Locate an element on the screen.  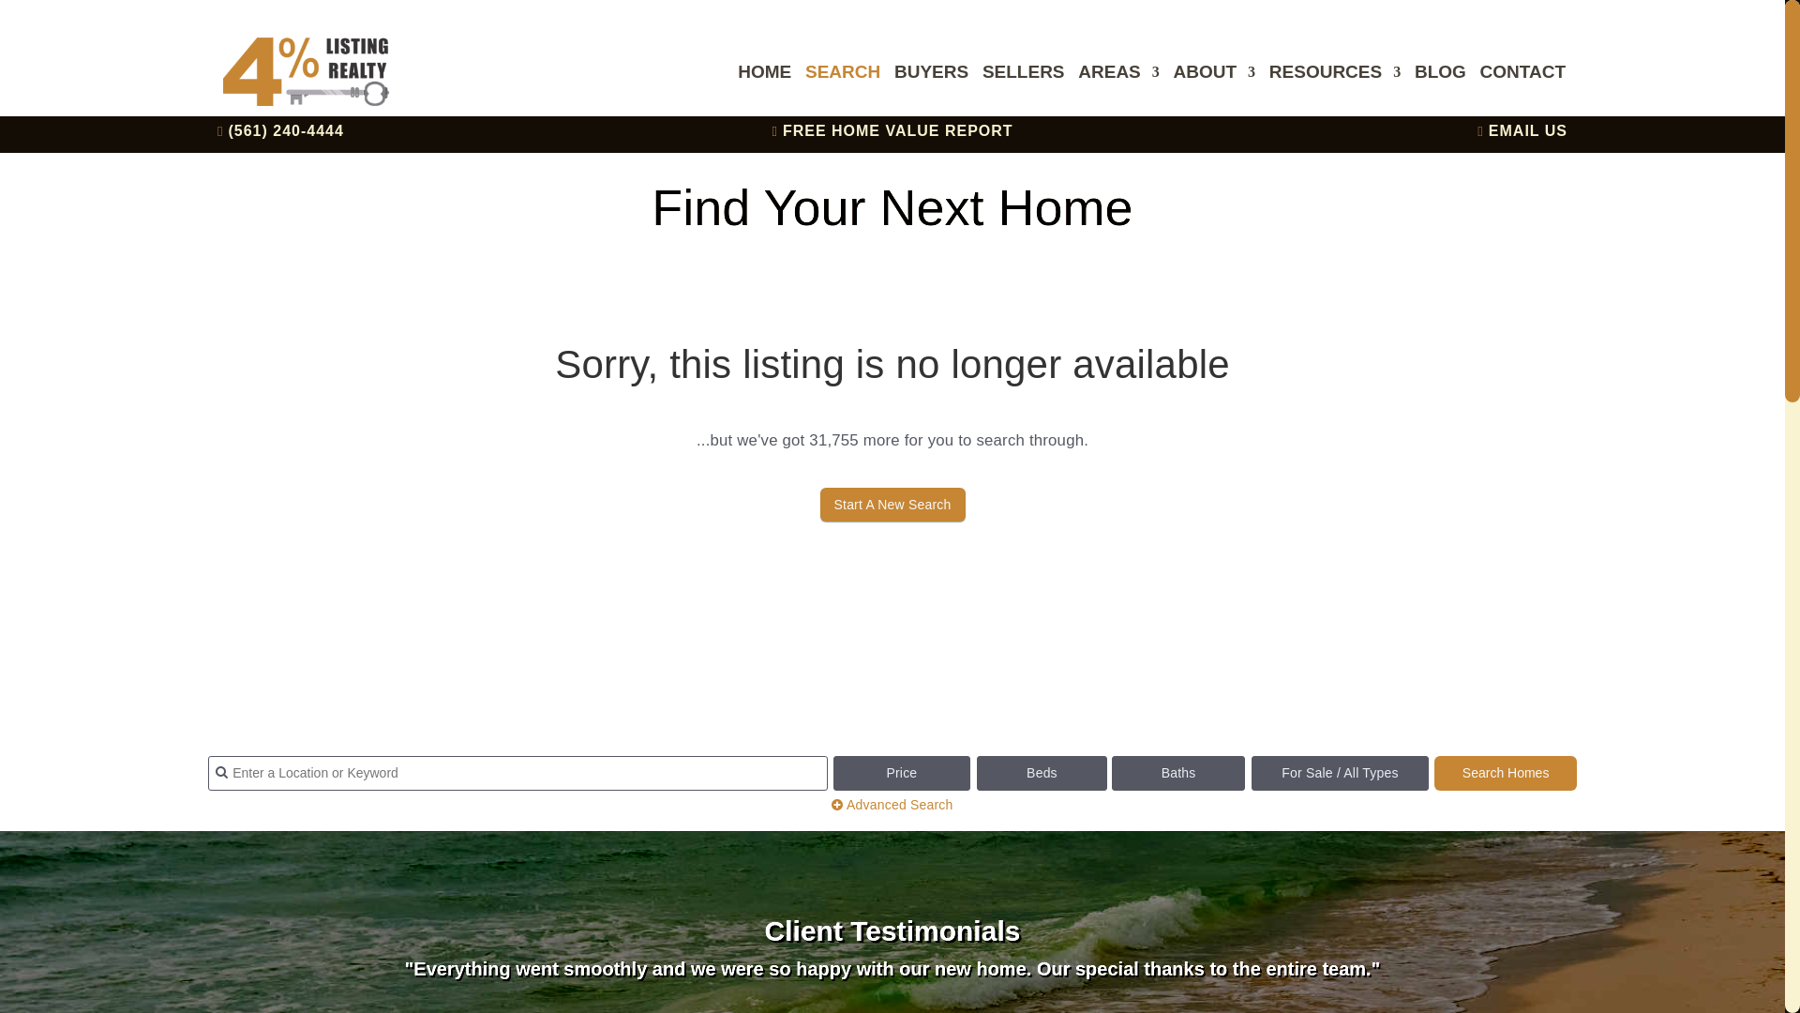
FREE HOME VALUE REPORT is located at coordinates (898, 129).